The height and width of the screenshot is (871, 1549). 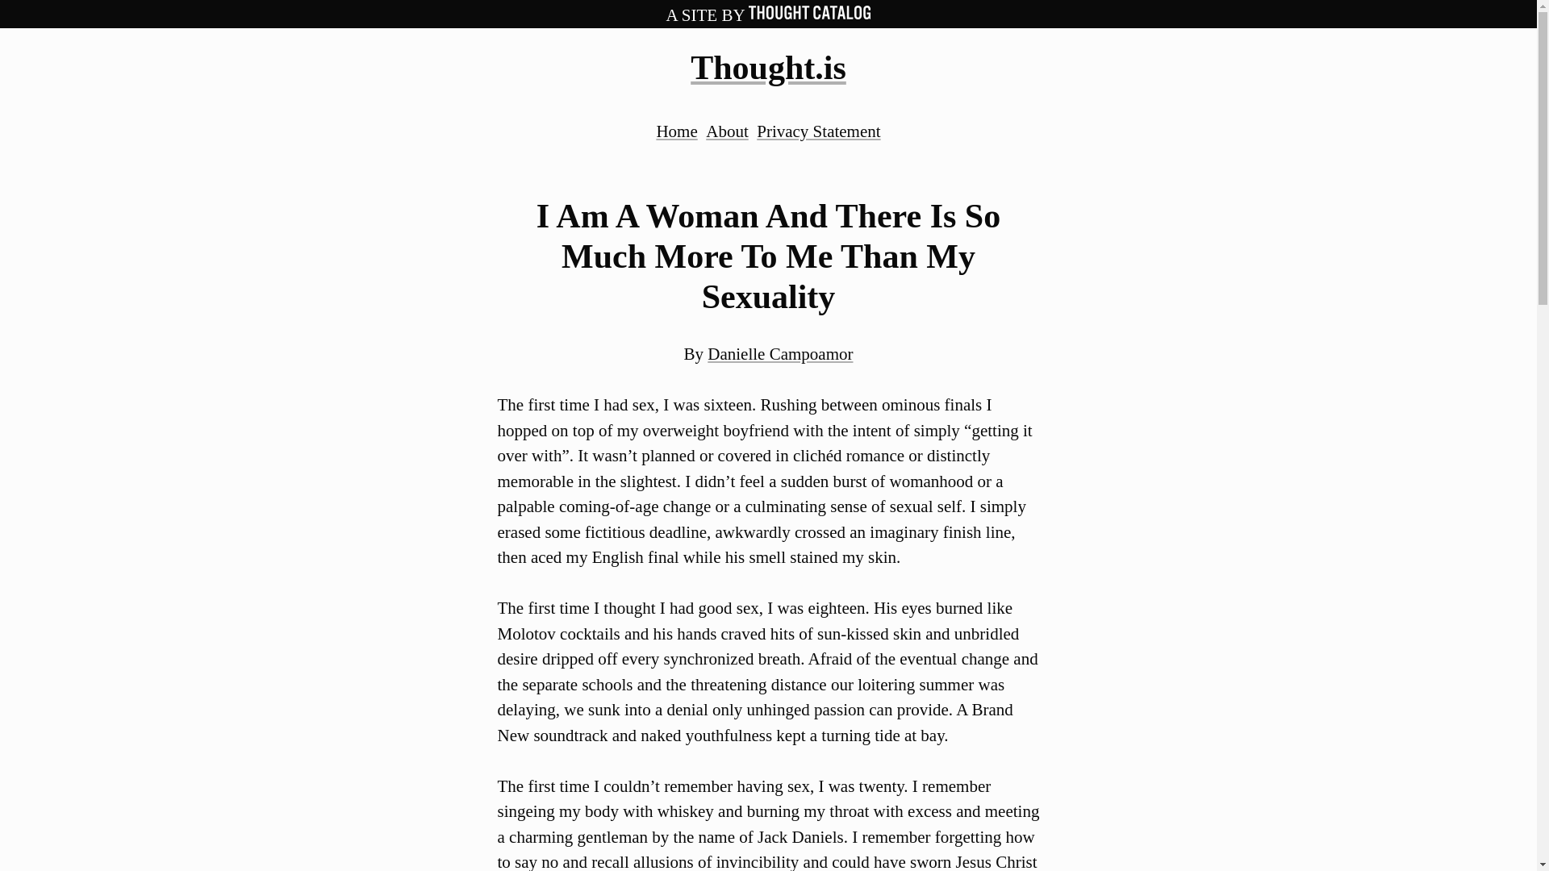 I want to click on THOUGHT CATALOG, so click(x=809, y=11).